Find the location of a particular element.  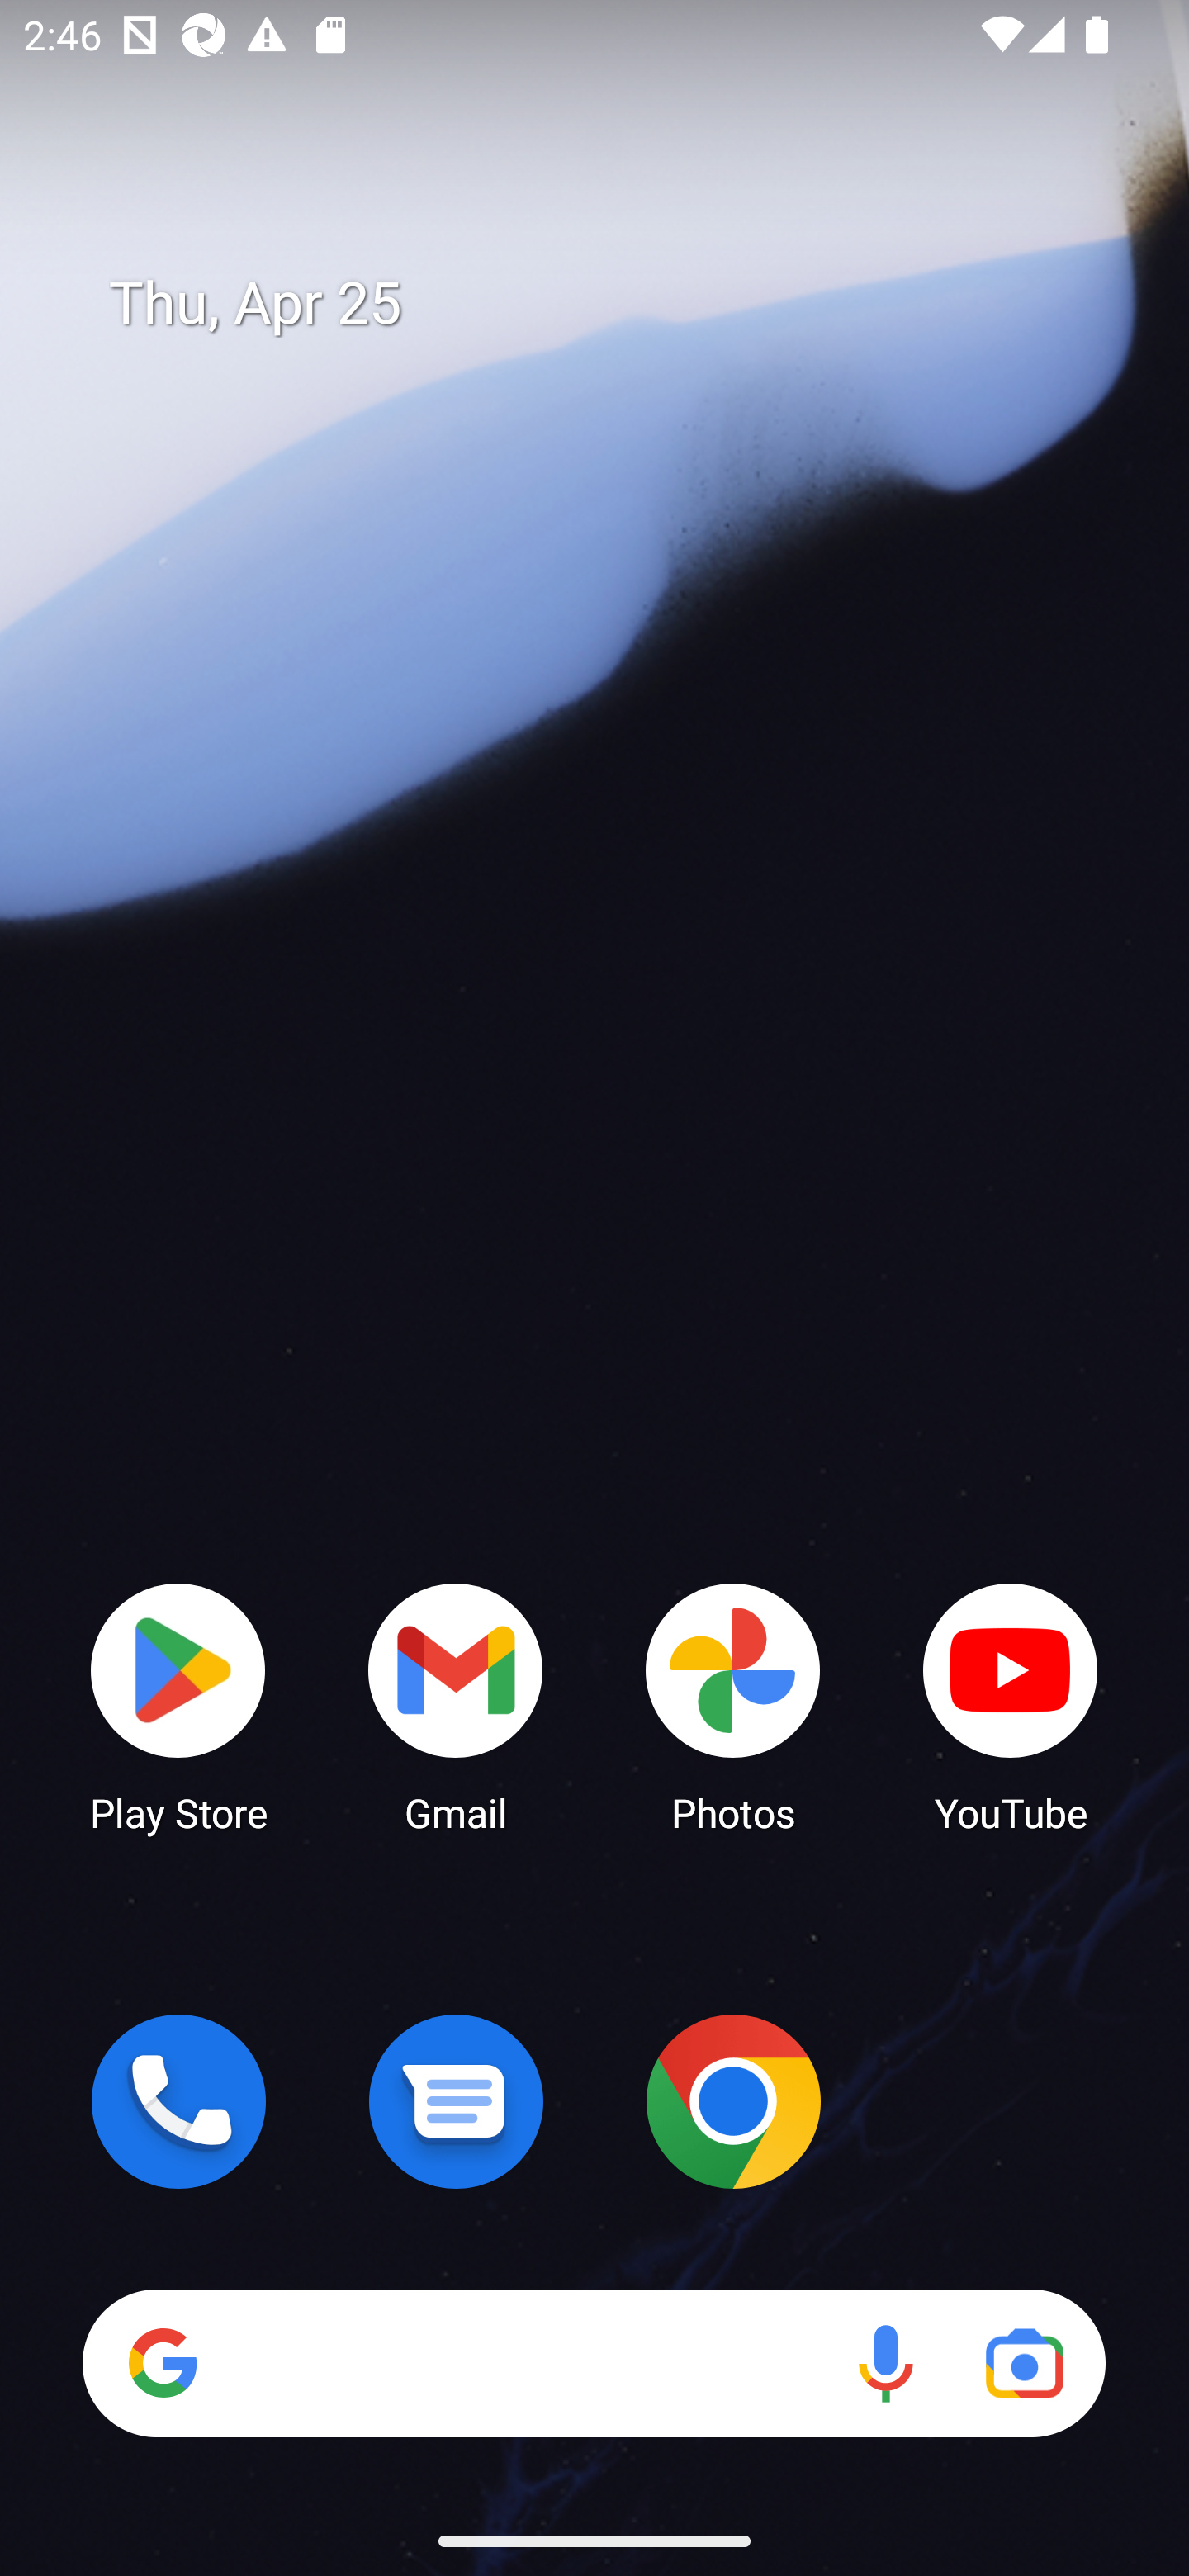

YouTube is located at coordinates (1011, 1706).